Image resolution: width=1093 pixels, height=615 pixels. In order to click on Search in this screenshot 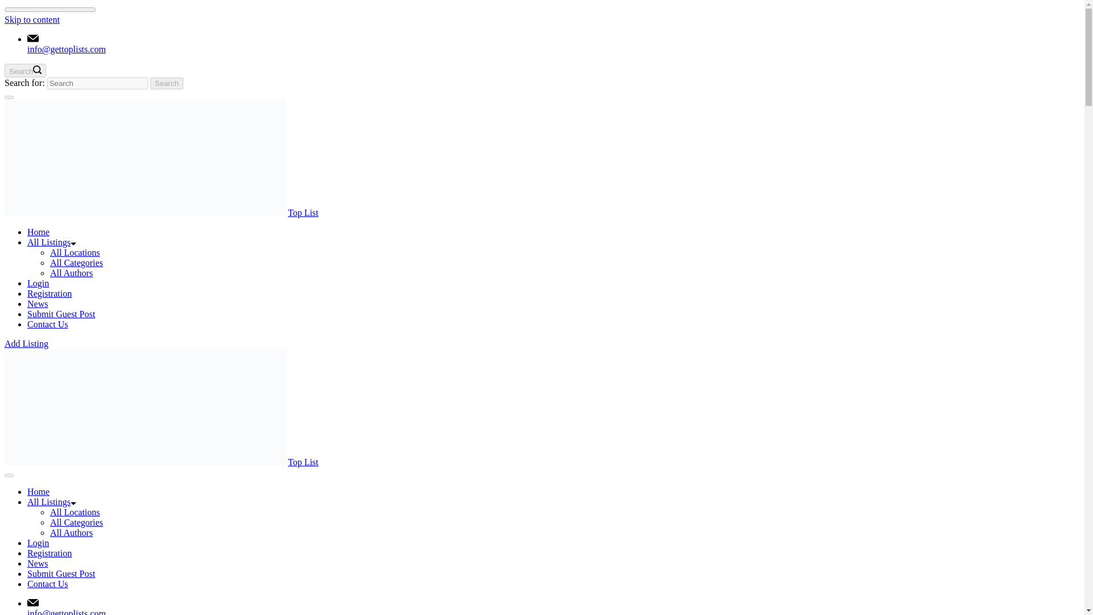, I will do `click(25, 71)`.